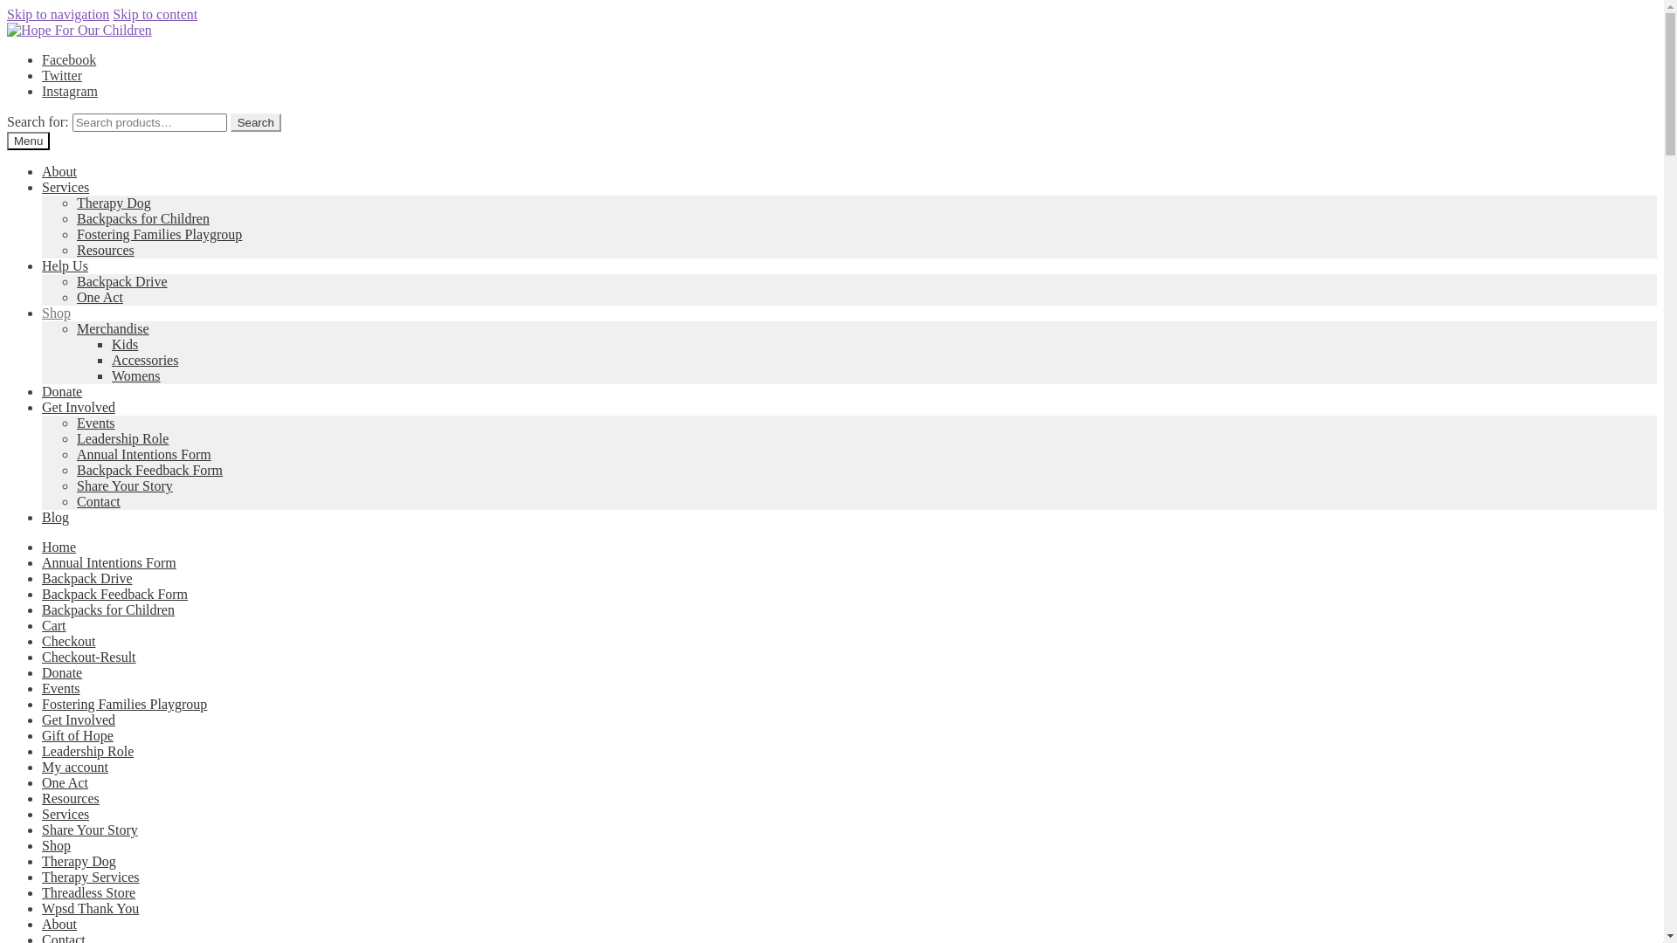 The width and height of the screenshot is (1677, 943). Describe the element at coordinates (66, 814) in the screenshot. I see `Services` at that location.